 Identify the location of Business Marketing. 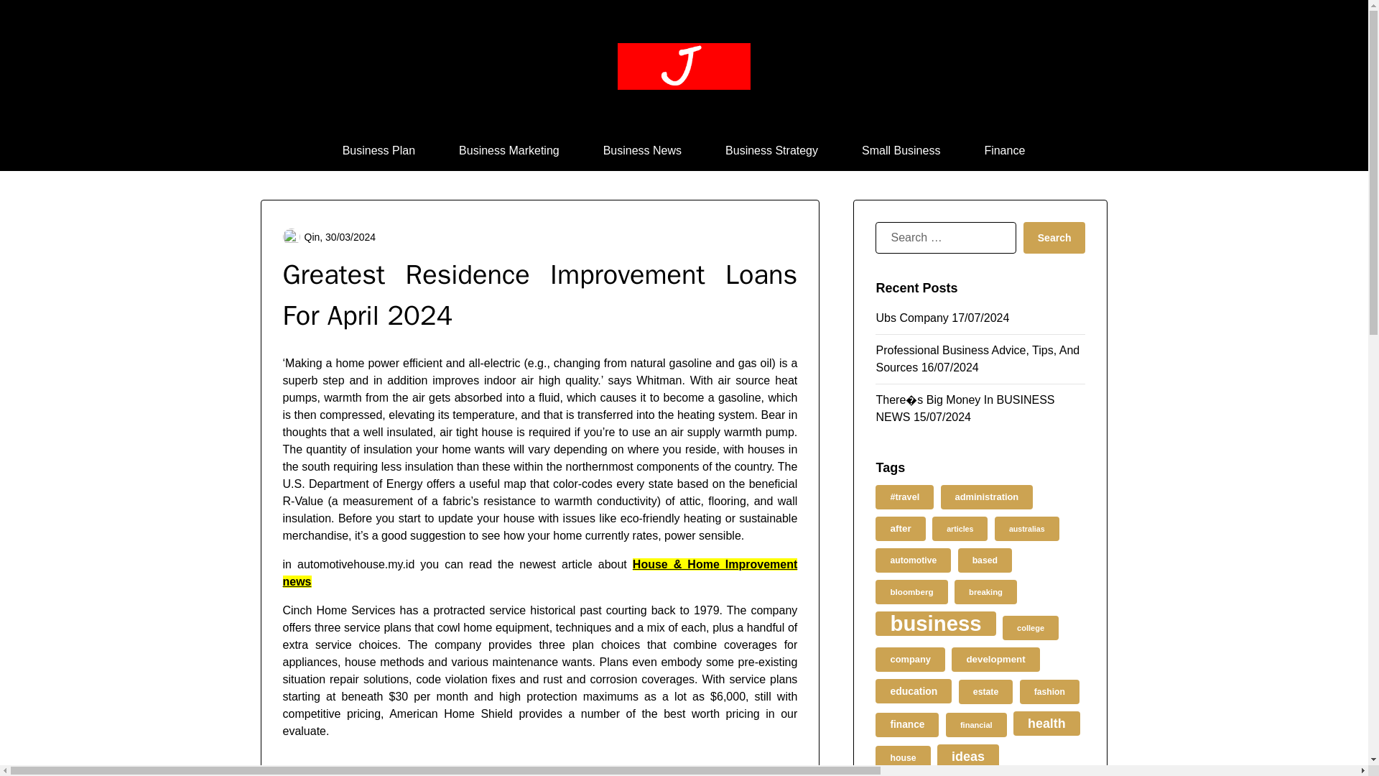
(509, 150).